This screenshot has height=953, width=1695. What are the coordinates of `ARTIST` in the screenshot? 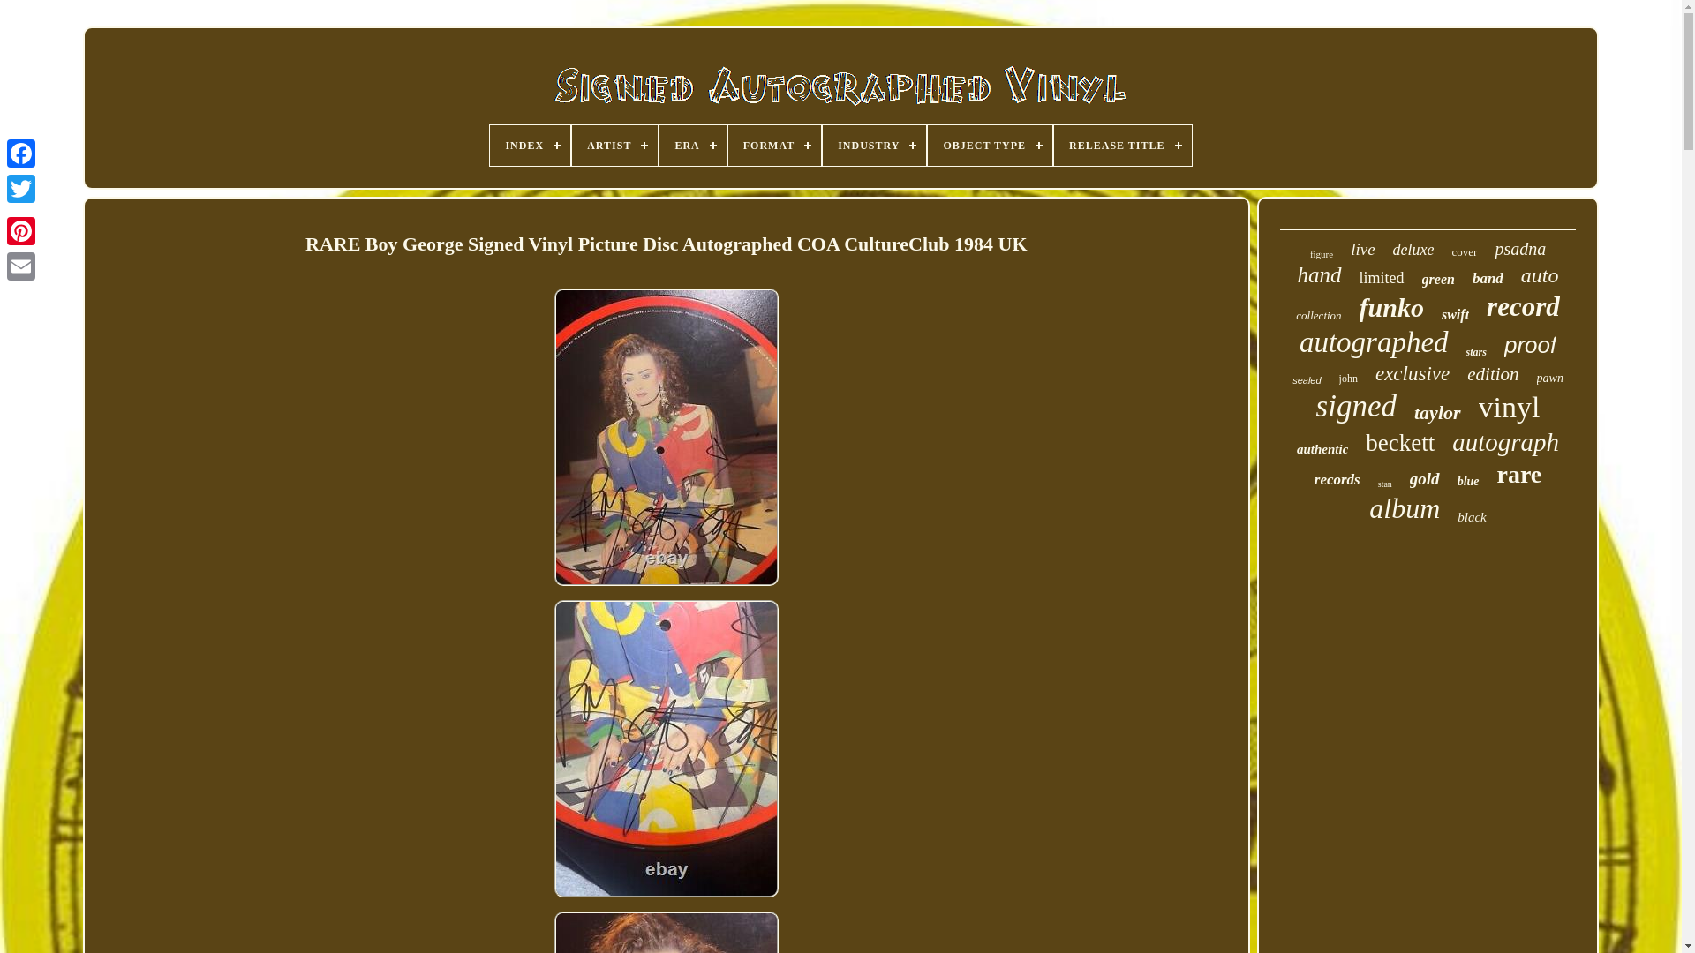 It's located at (614, 145).